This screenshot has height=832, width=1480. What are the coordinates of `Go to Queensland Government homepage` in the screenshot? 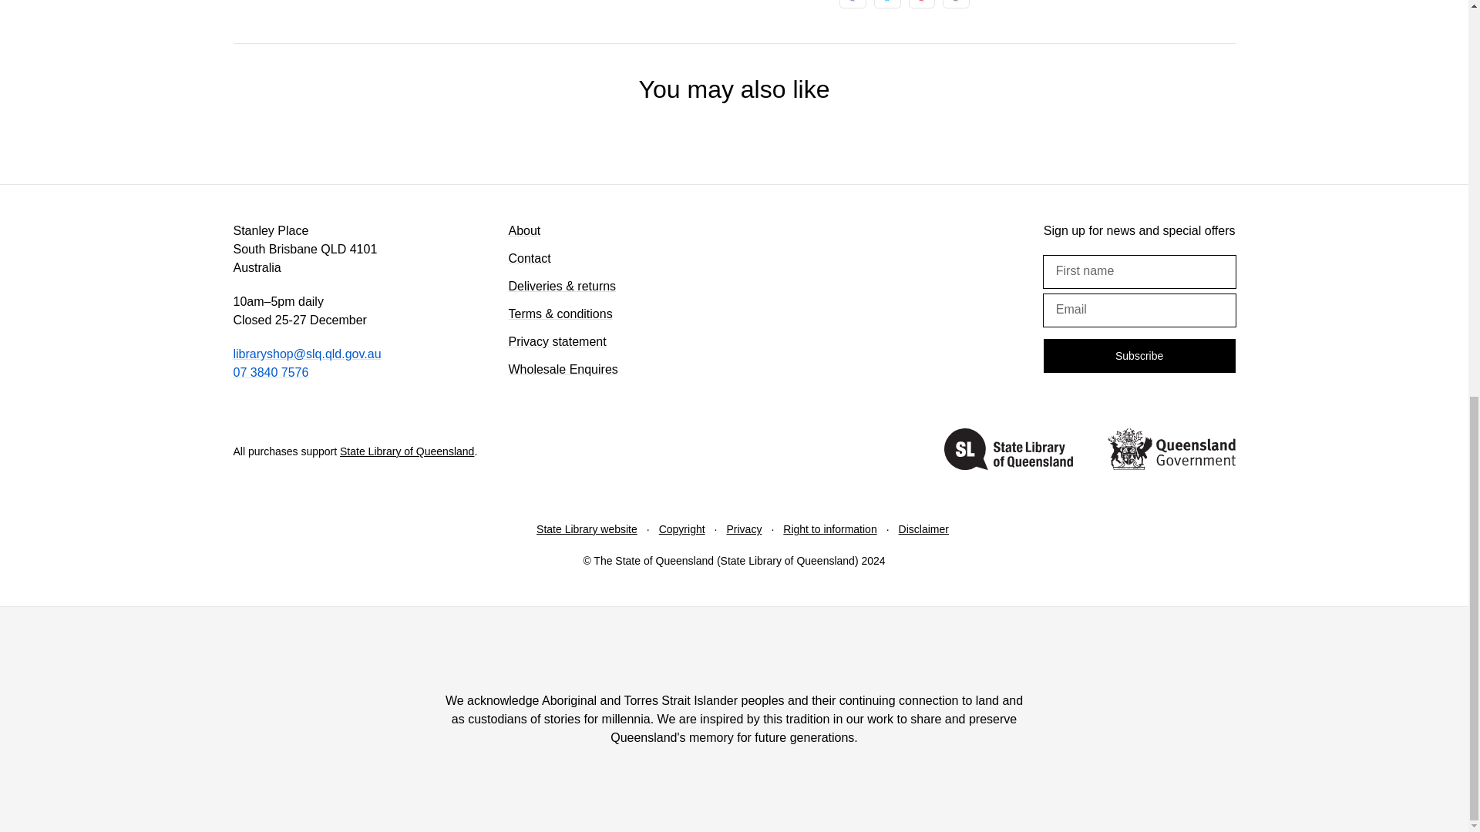 It's located at (1170, 451).